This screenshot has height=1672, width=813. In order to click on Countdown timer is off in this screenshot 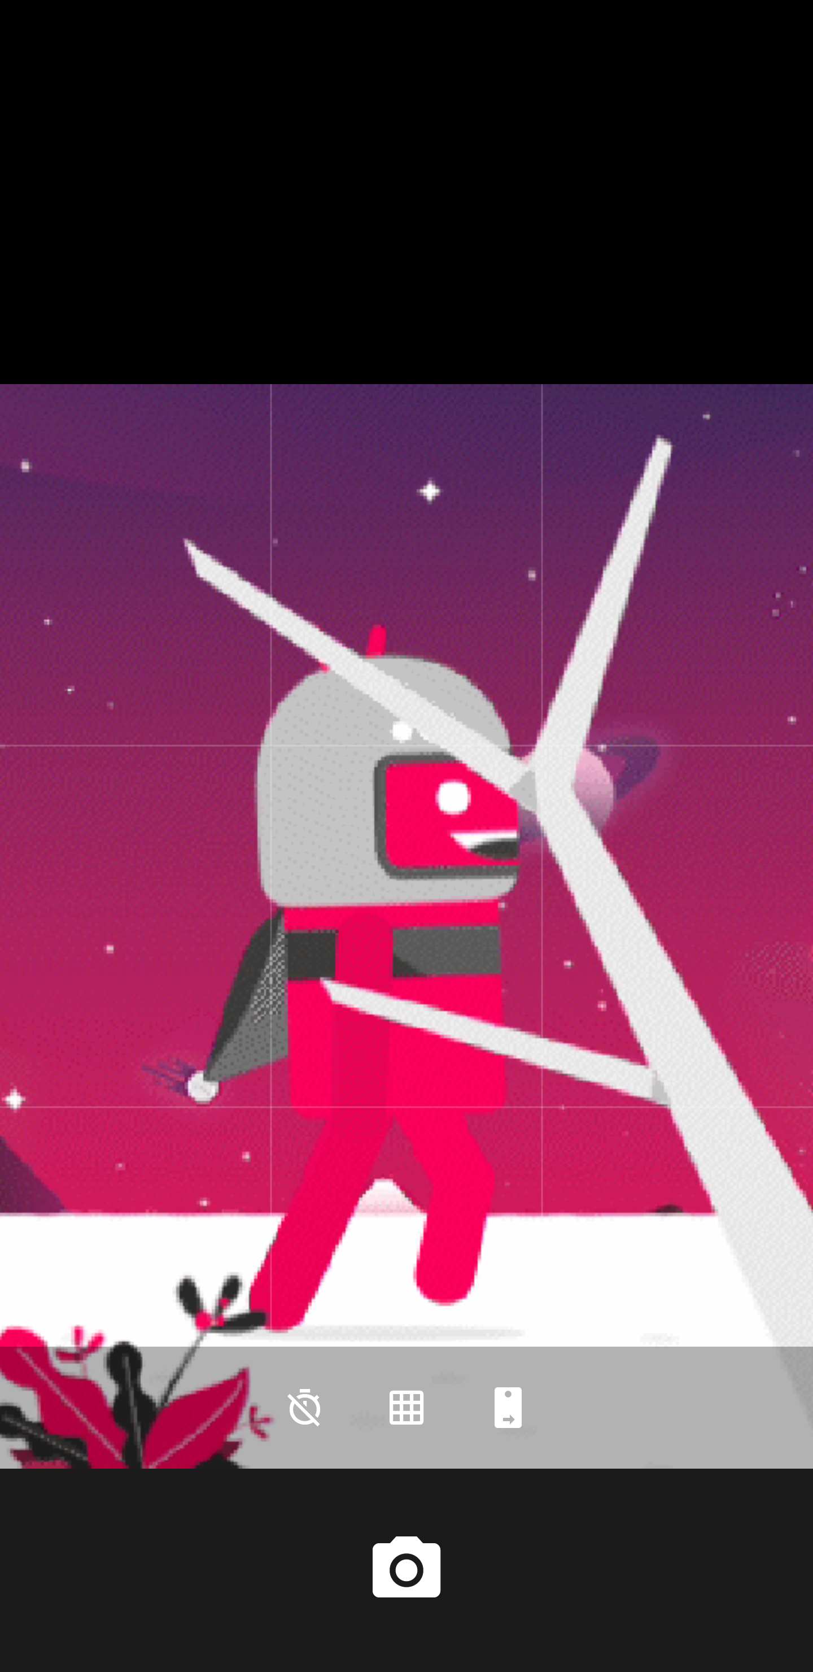, I will do `click(305, 1408)`.